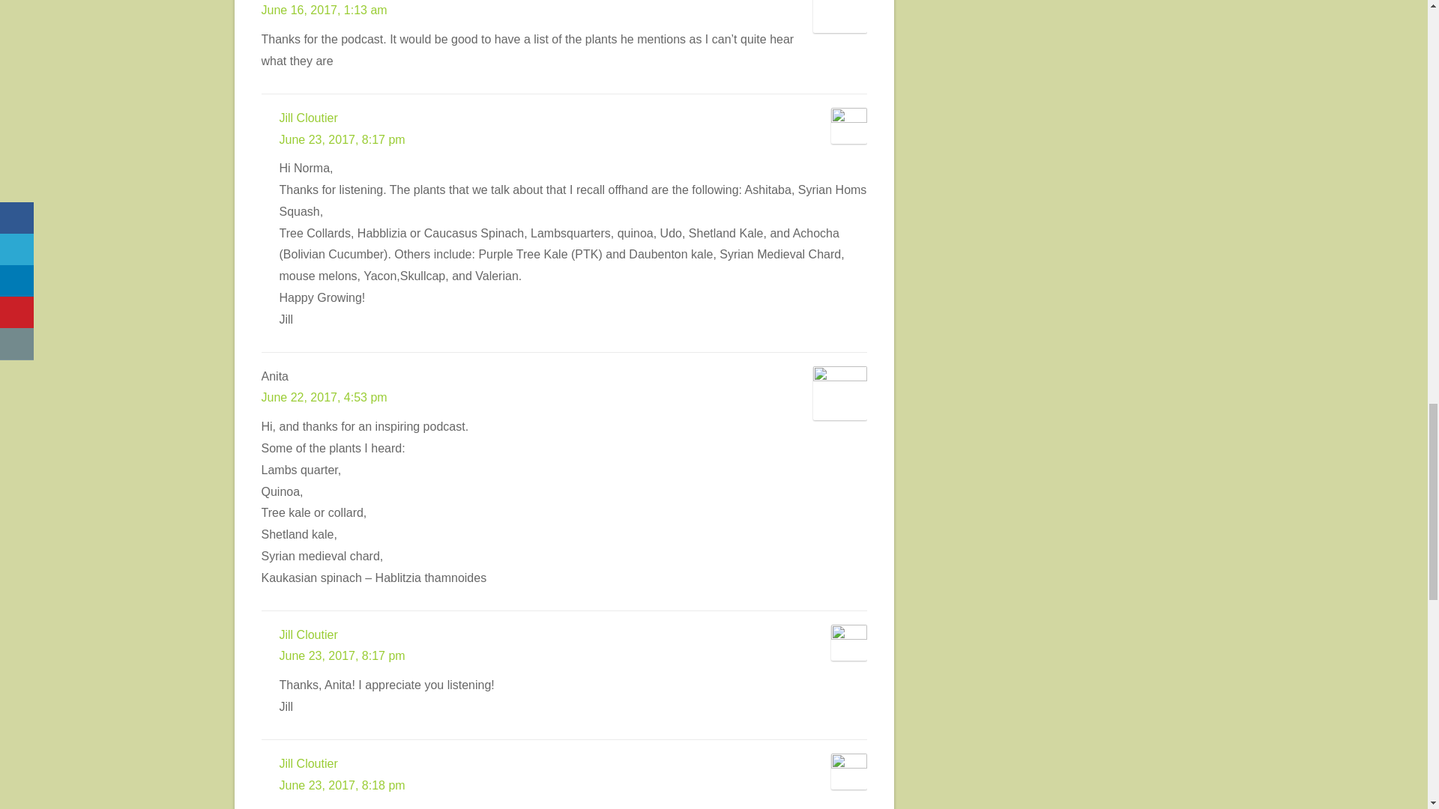 The width and height of the screenshot is (1439, 809). Describe the element at coordinates (307, 635) in the screenshot. I see `Jill Cloutier` at that location.